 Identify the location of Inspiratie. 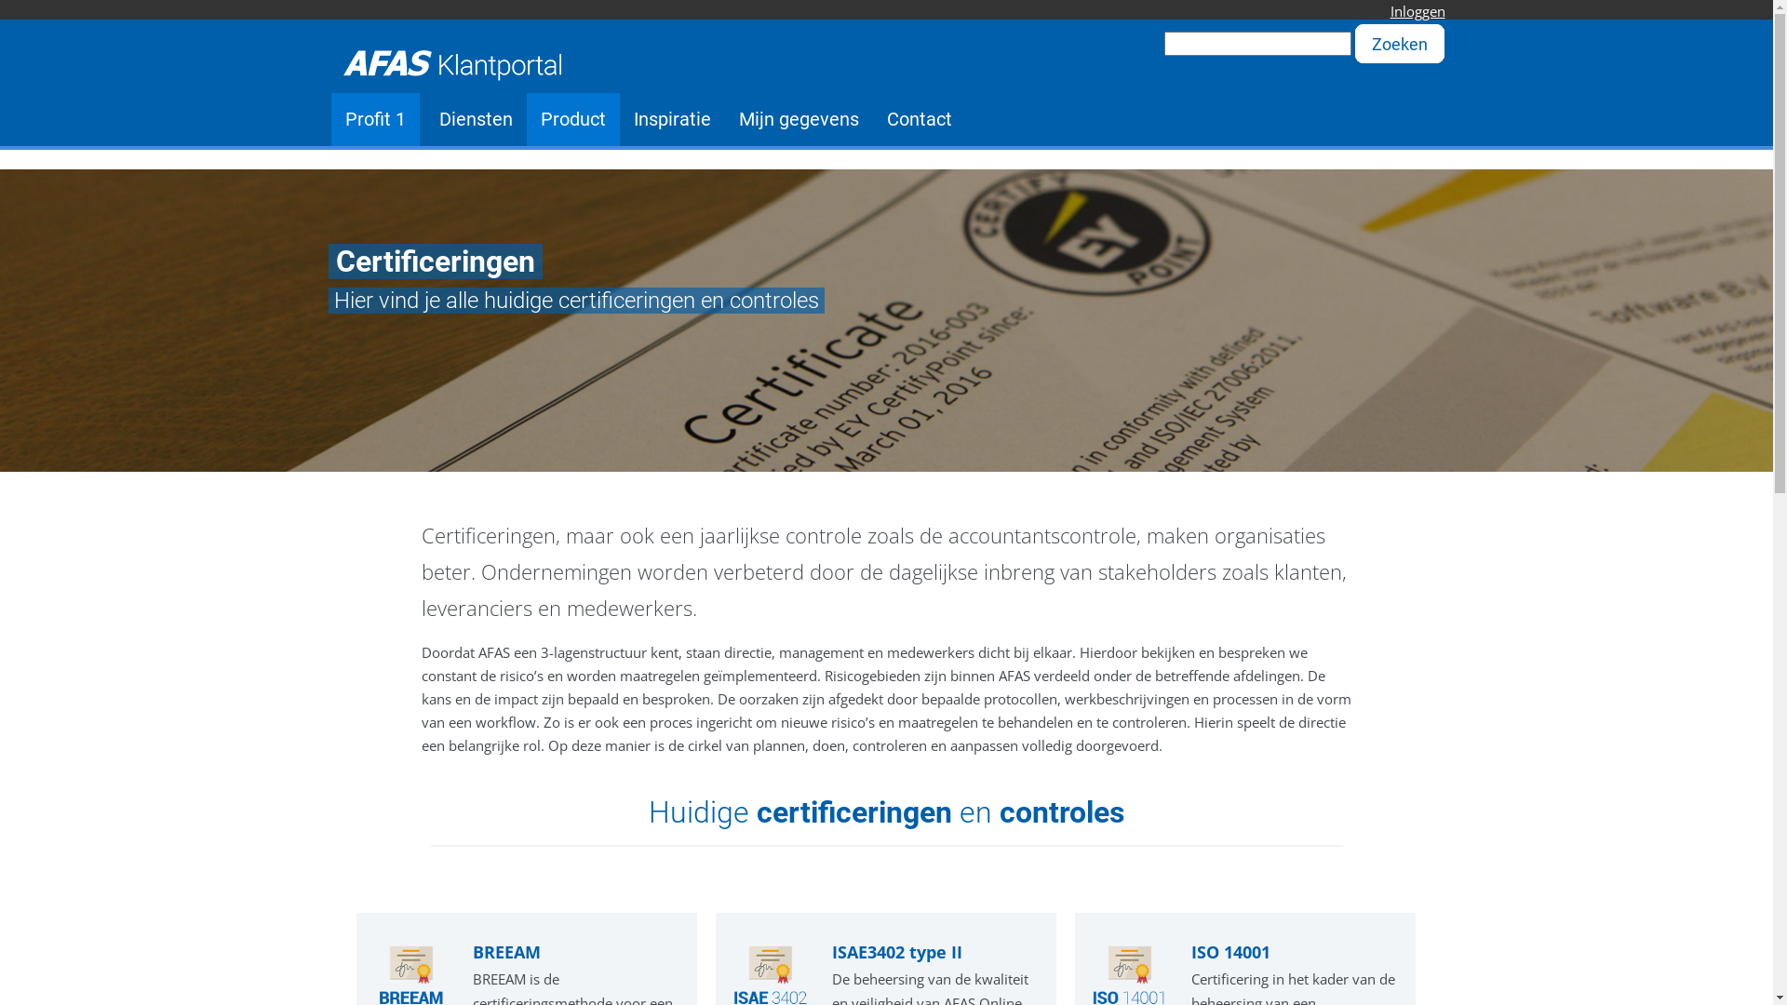
(672, 119).